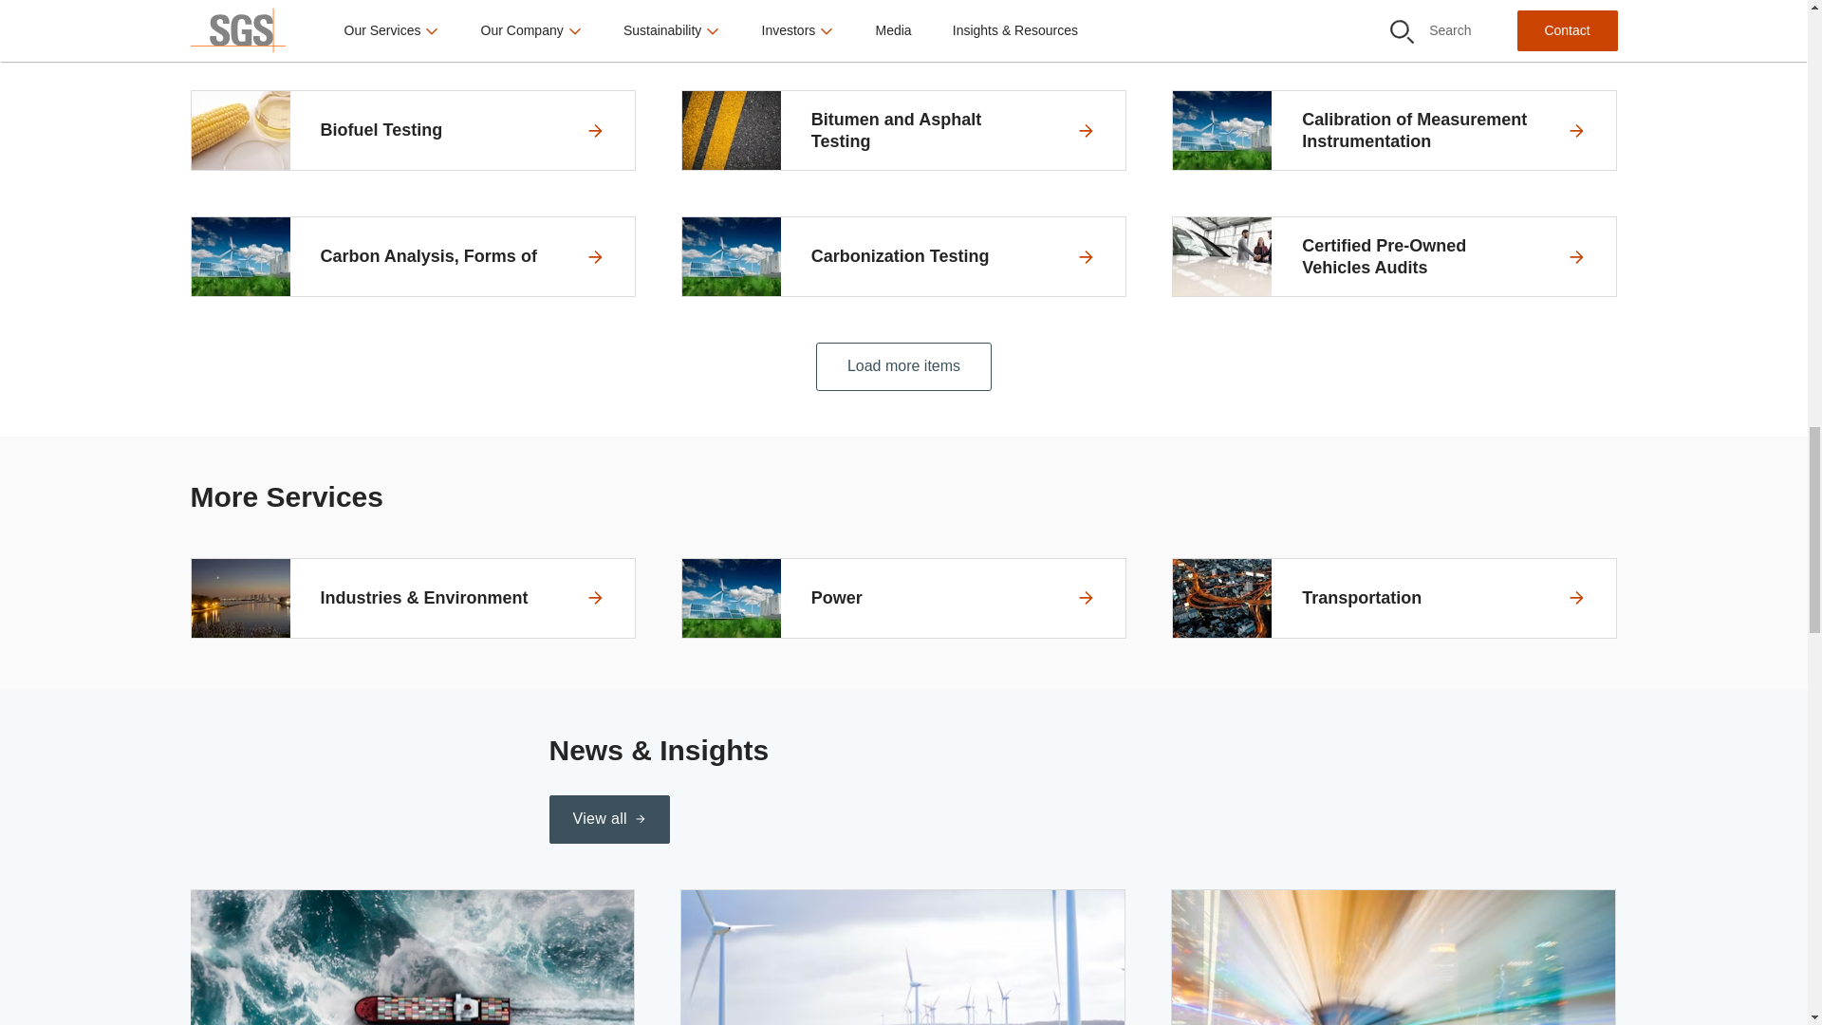 The height and width of the screenshot is (1025, 1822). Describe the element at coordinates (412, 22) in the screenshot. I see `Air Freight Packaging and Dangerous Goods Dispatch` at that location.